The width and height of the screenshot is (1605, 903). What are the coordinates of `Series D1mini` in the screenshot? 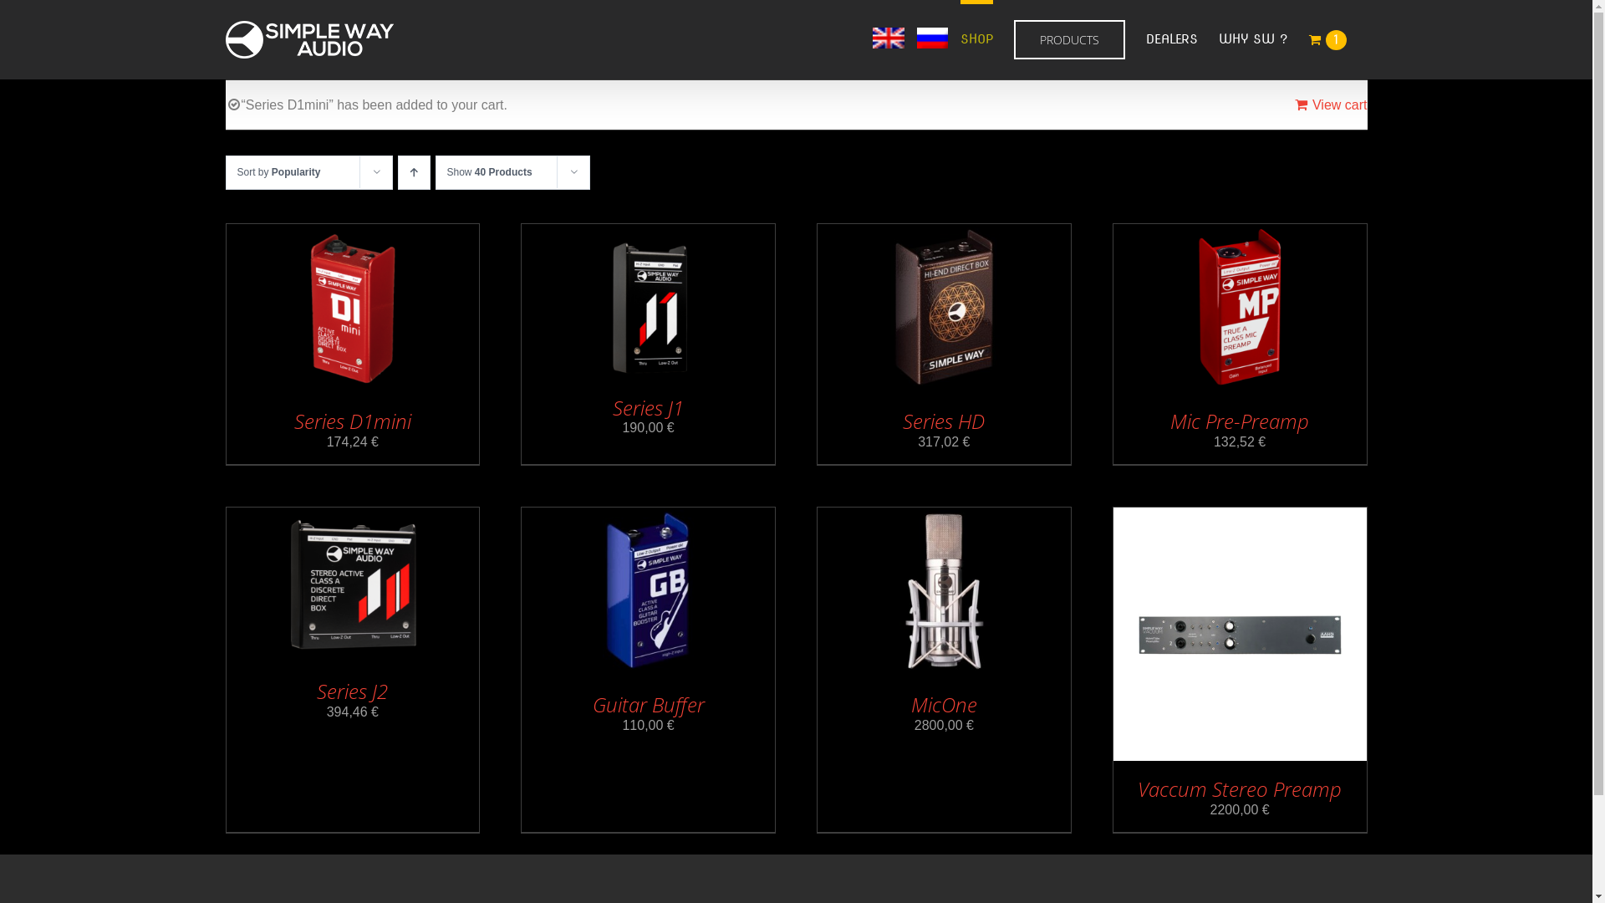 It's located at (353, 421).